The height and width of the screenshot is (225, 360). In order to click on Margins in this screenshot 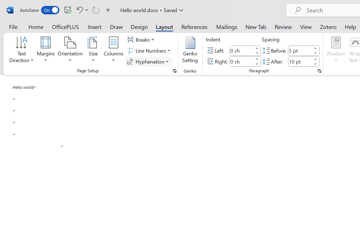, I will do `click(46, 51)`.